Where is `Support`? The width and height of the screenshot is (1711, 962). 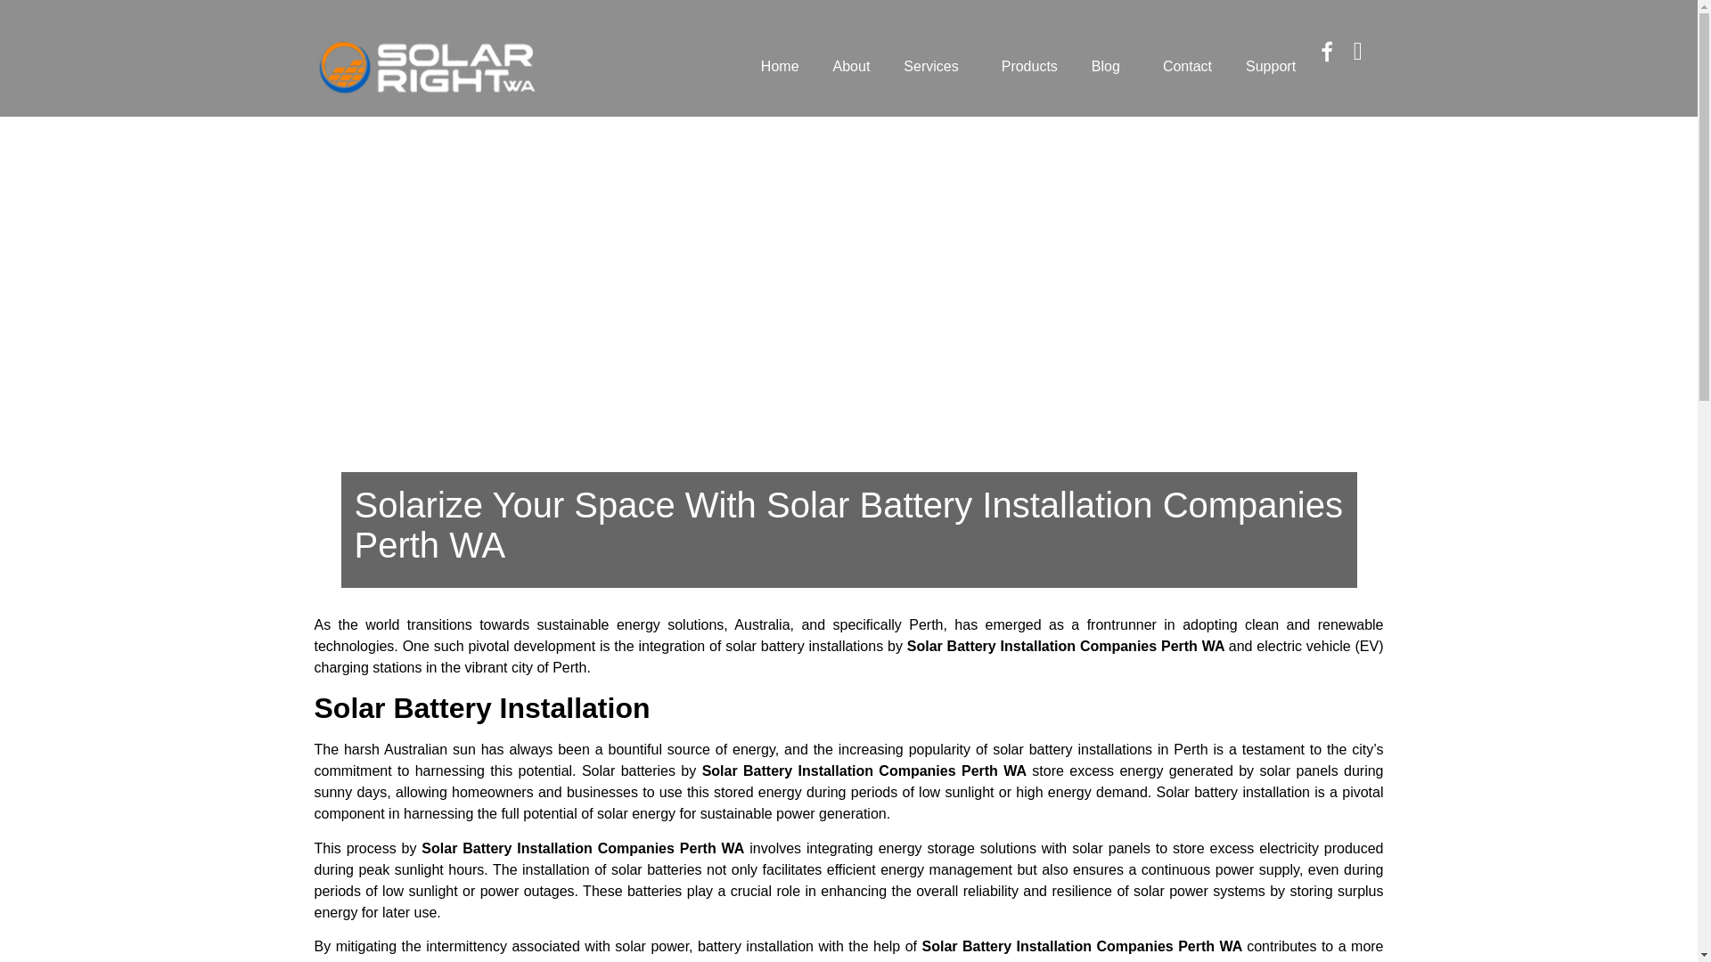
Support is located at coordinates (1270, 66).